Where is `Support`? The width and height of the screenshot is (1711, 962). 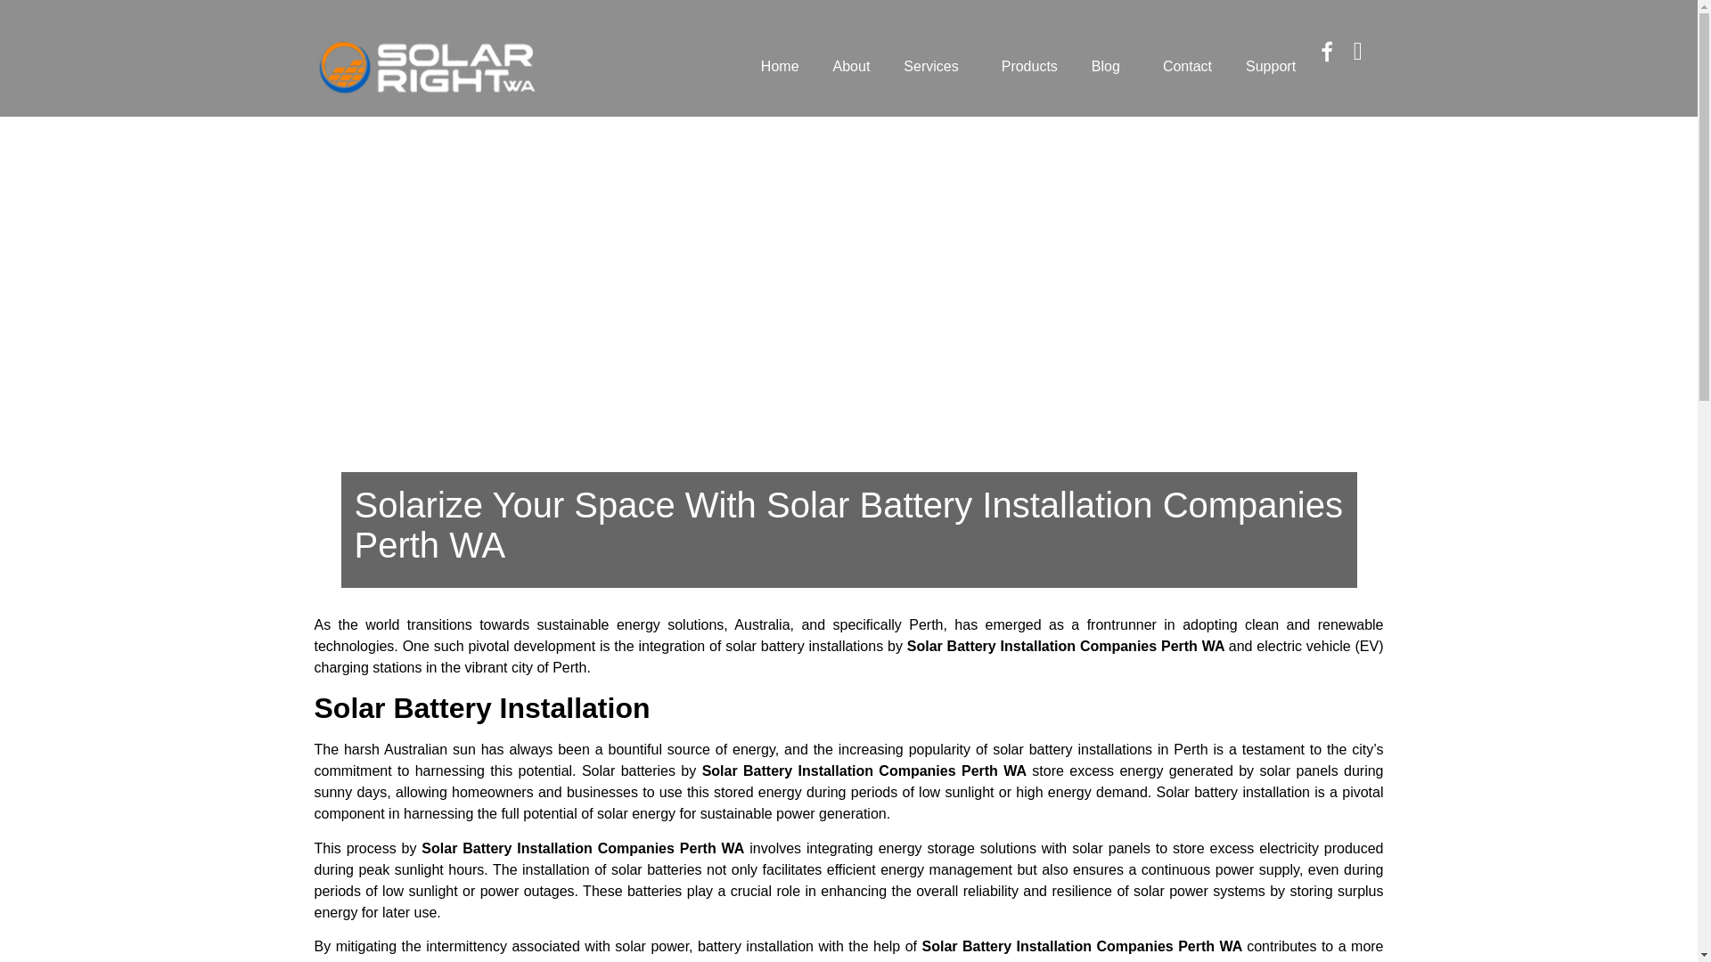
Support is located at coordinates (1270, 66).